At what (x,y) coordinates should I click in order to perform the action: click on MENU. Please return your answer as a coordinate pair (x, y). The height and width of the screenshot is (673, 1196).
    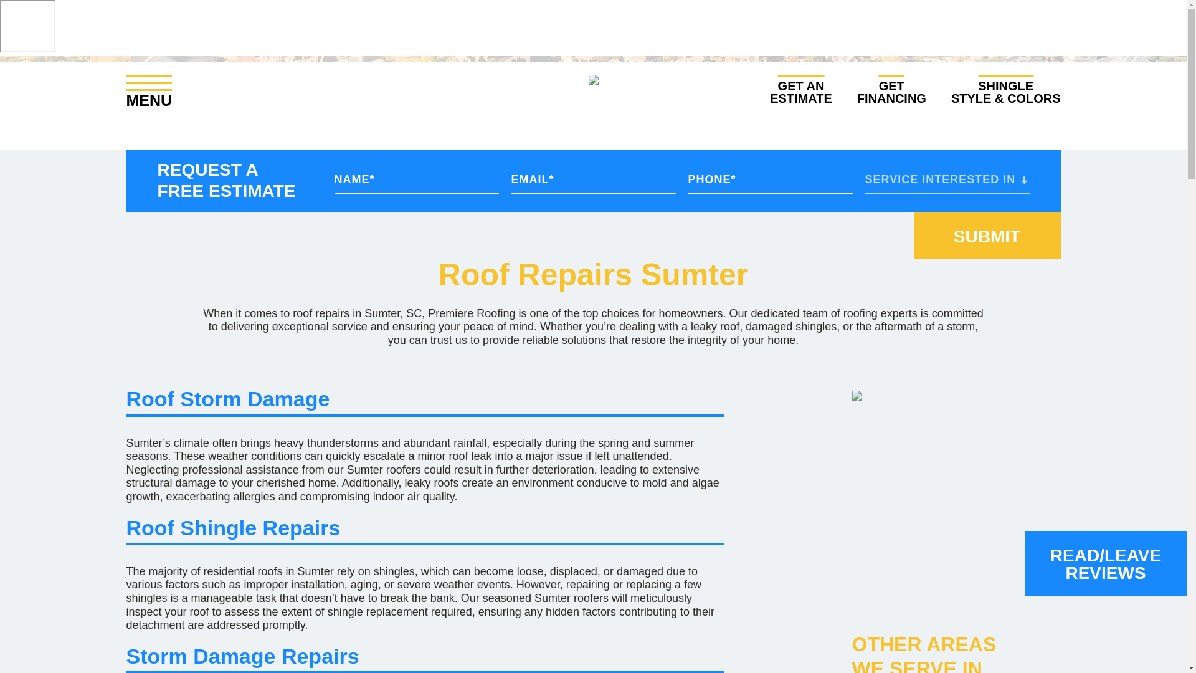
    Looking at the image, I should click on (148, 91).